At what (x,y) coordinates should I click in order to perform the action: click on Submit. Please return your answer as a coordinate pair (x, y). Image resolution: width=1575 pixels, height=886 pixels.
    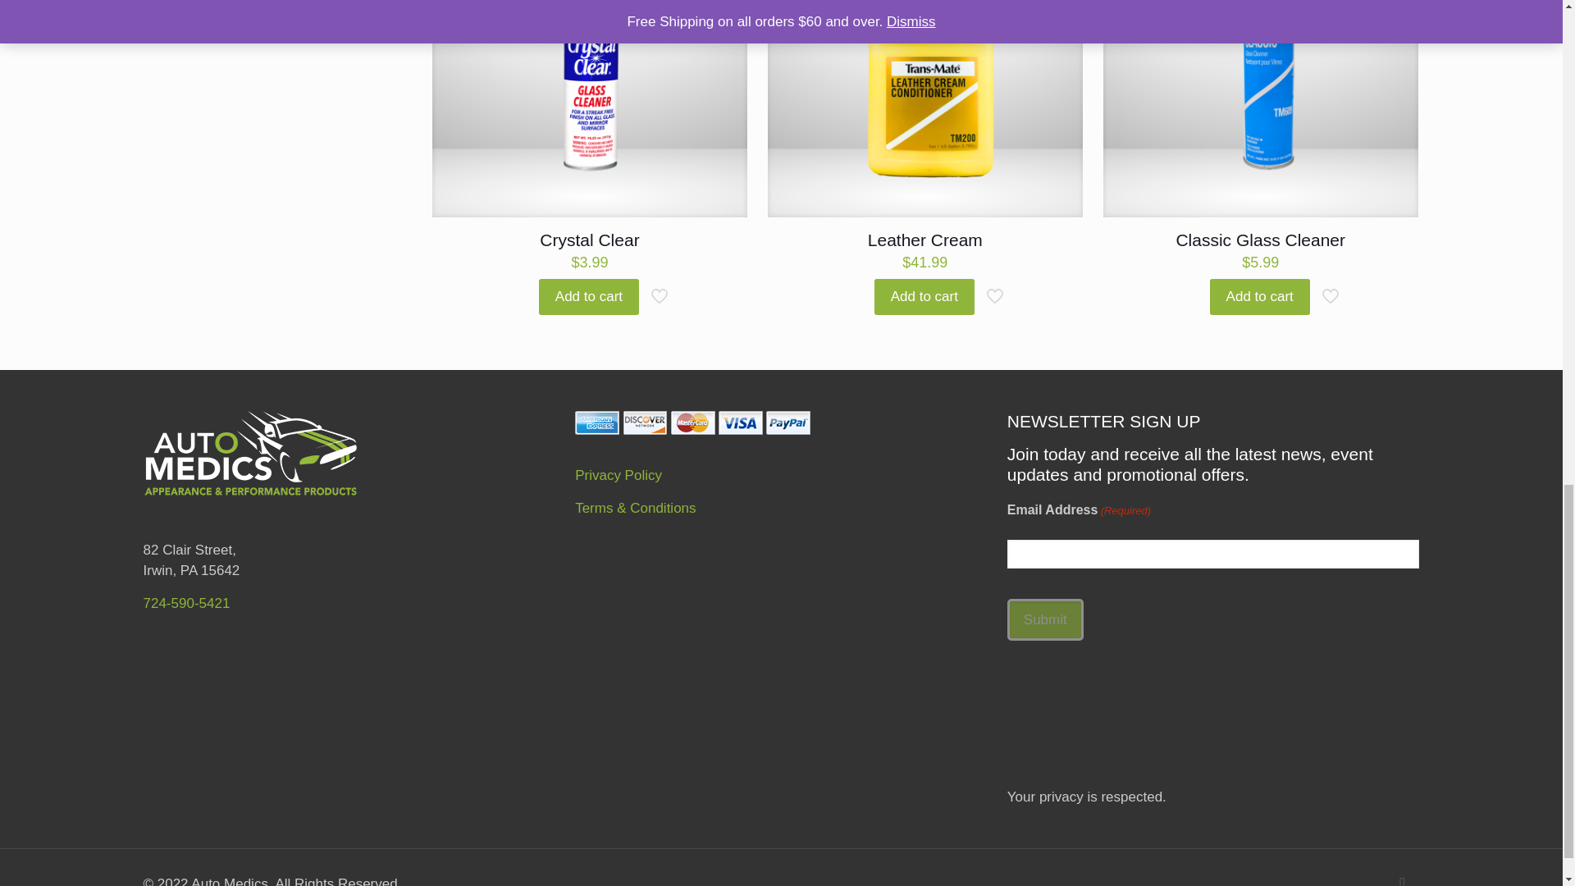
    Looking at the image, I should click on (1045, 619).